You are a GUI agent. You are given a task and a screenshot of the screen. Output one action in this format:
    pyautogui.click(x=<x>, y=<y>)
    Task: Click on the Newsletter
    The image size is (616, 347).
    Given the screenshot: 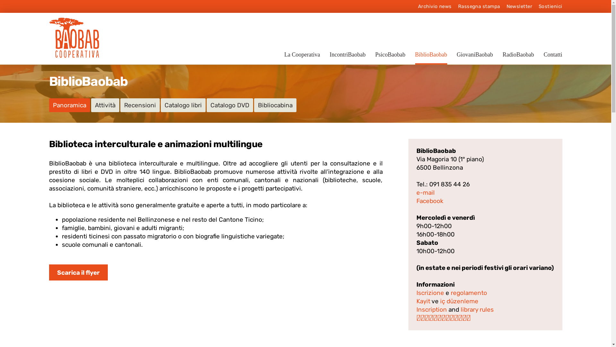 What is the action you would take?
    pyautogui.click(x=519, y=6)
    